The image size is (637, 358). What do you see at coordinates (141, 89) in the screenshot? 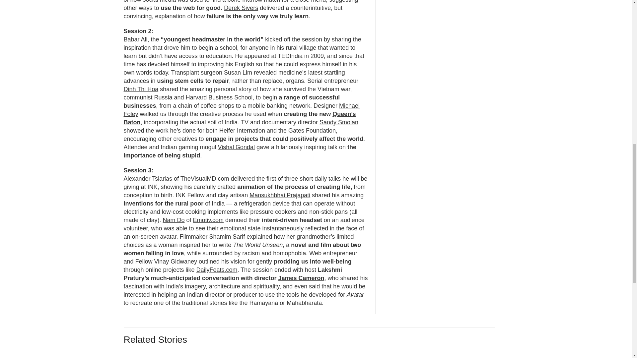
I see `Dinh Thi Hoa` at bounding box center [141, 89].